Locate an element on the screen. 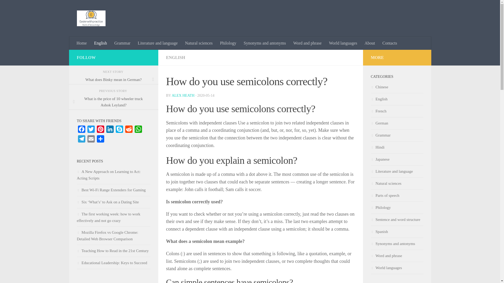 The image size is (504, 283). Posts by Alex Heath is located at coordinates (183, 95).